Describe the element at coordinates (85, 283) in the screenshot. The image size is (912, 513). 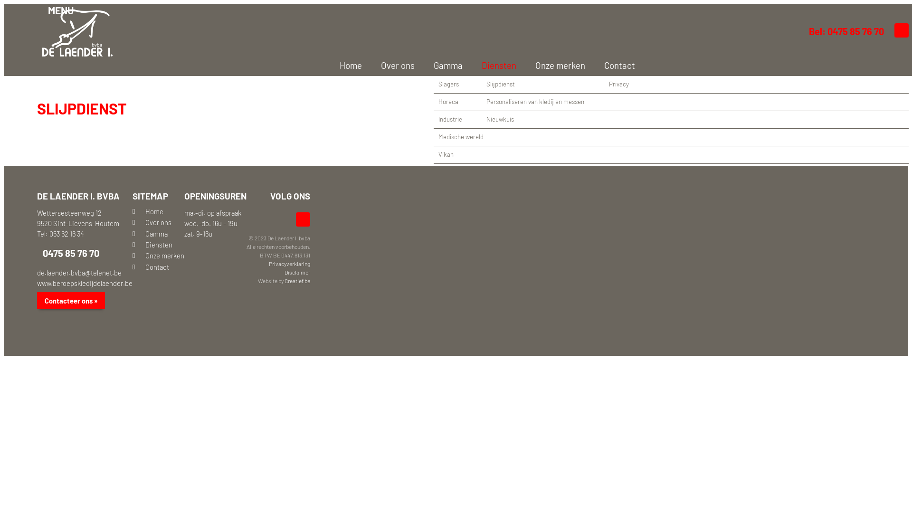
I see `www.beroepskledijdelaender.be` at that location.